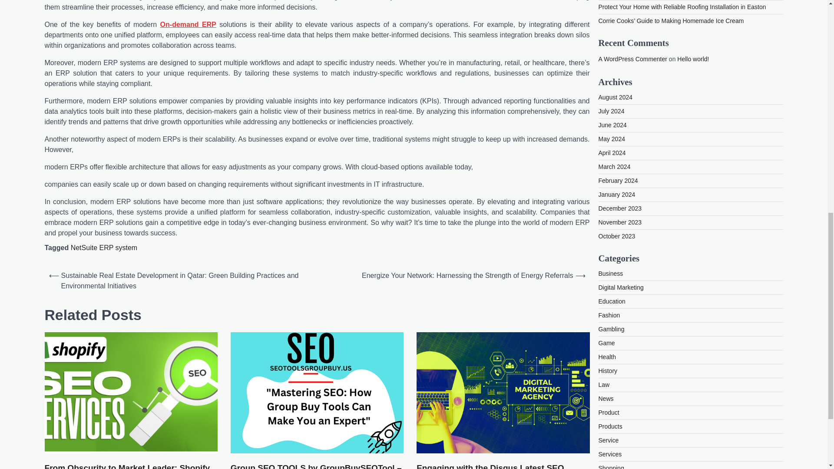 Image resolution: width=834 pixels, height=469 pixels. Describe the element at coordinates (609, 11) in the screenshot. I see `Fashion` at that location.